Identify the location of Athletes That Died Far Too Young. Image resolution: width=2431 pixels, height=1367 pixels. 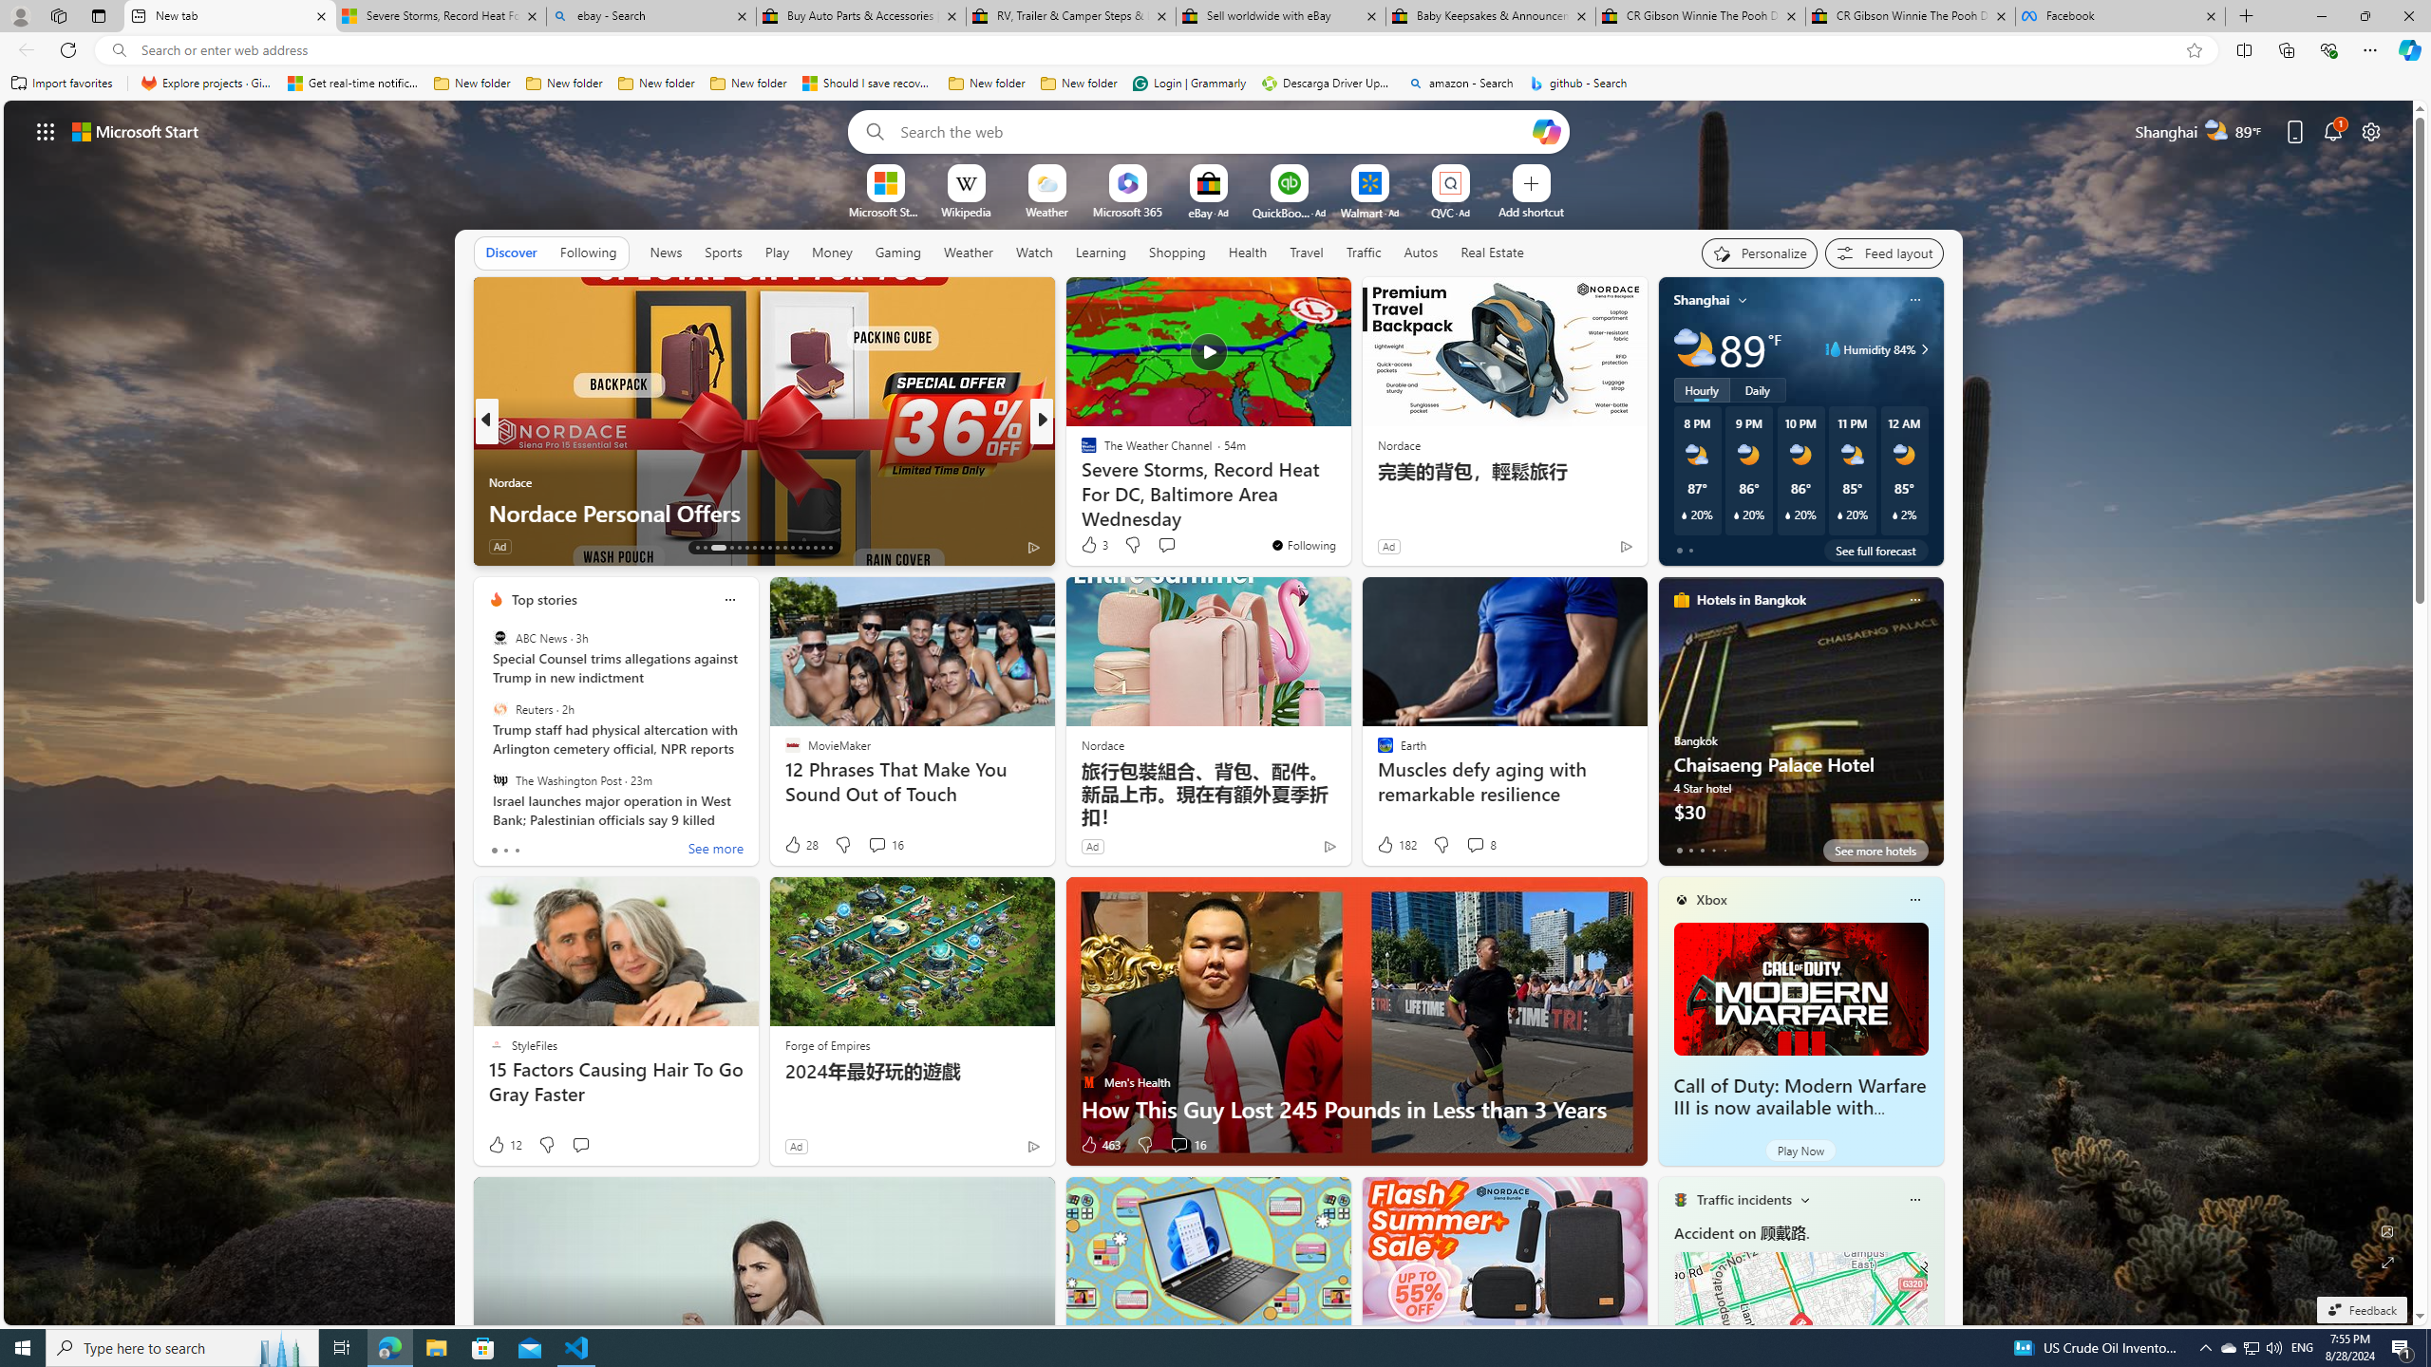
(1347, 513).